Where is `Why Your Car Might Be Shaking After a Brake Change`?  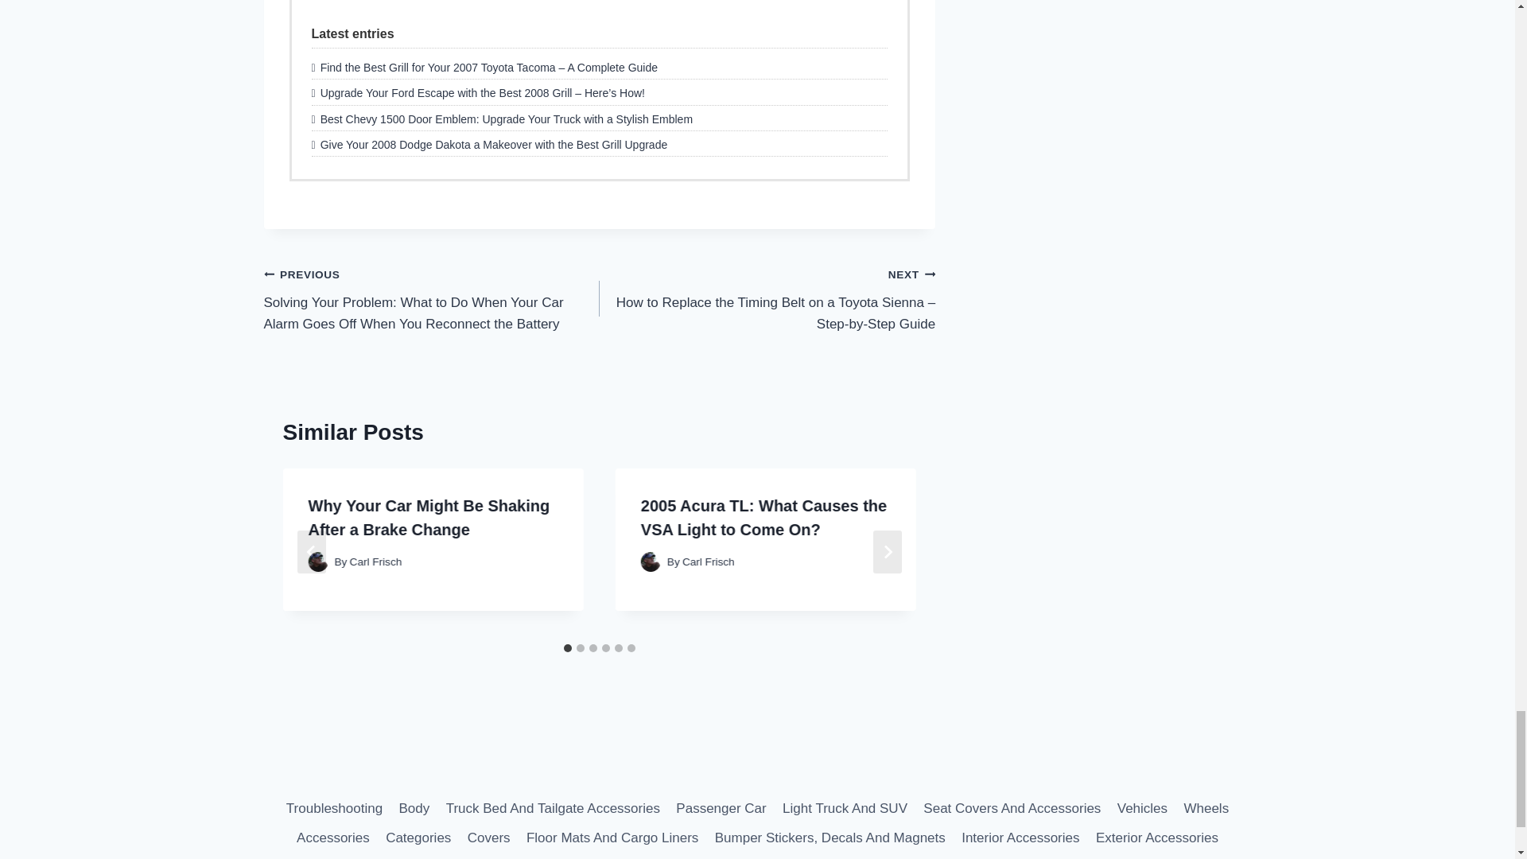 Why Your Car Might Be Shaking After a Brake Change is located at coordinates (429, 518).